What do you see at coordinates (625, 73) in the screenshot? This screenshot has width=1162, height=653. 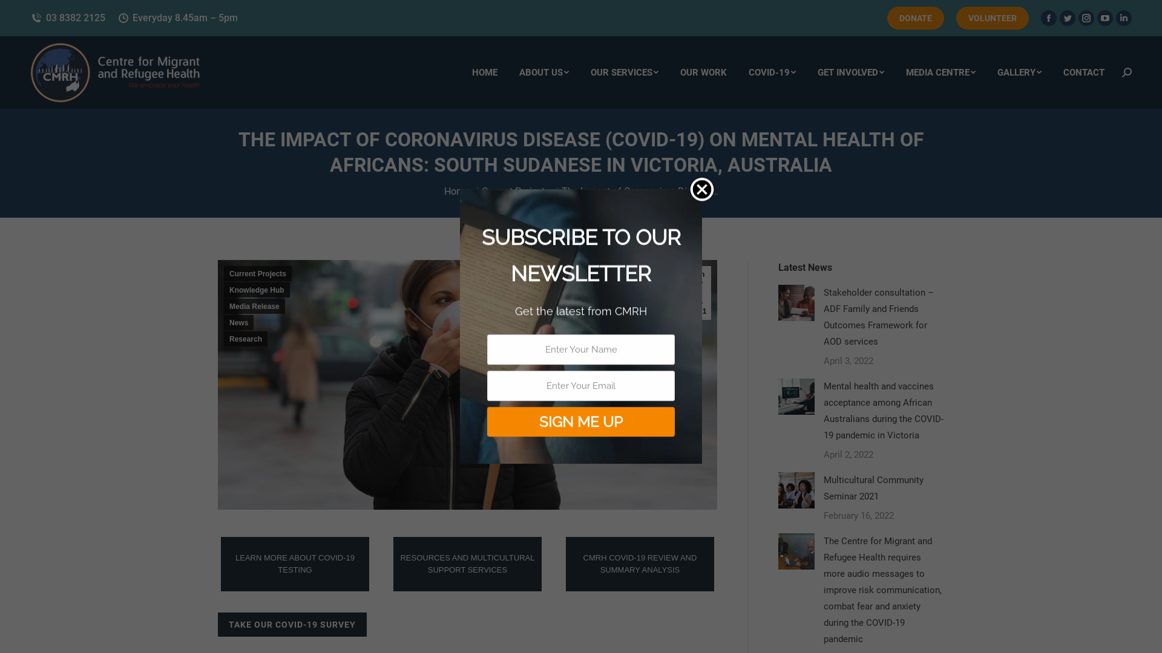 I see `OUR SERVICES` at bounding box center [625, 73].